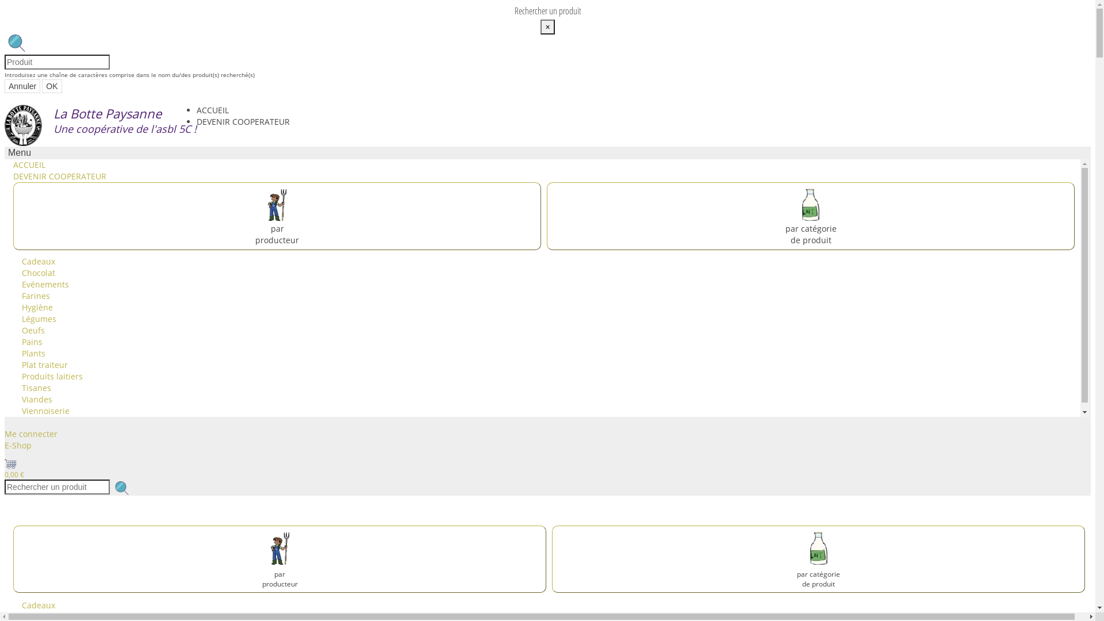 The width and height of the screenshot is (1104, 621). Describe the element at coordinates (20, 153) in the screenshot. I see `Menu` at that location.